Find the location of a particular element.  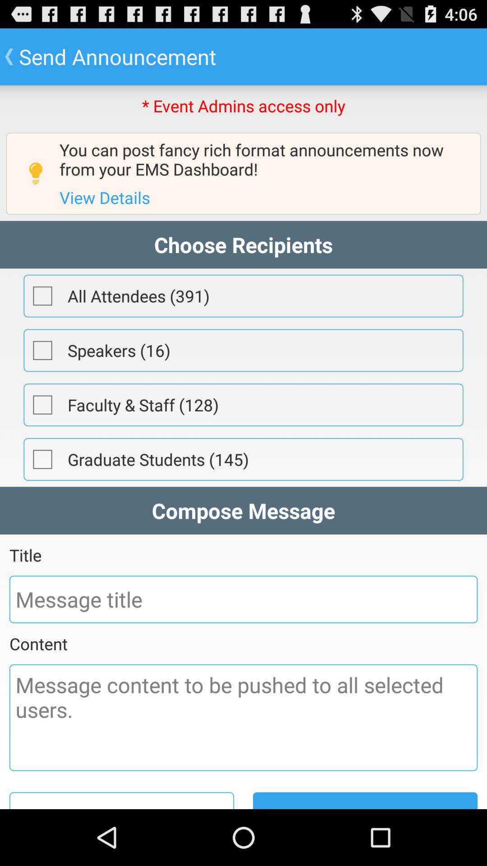

check mark this box is located at coordinates (42, 459).